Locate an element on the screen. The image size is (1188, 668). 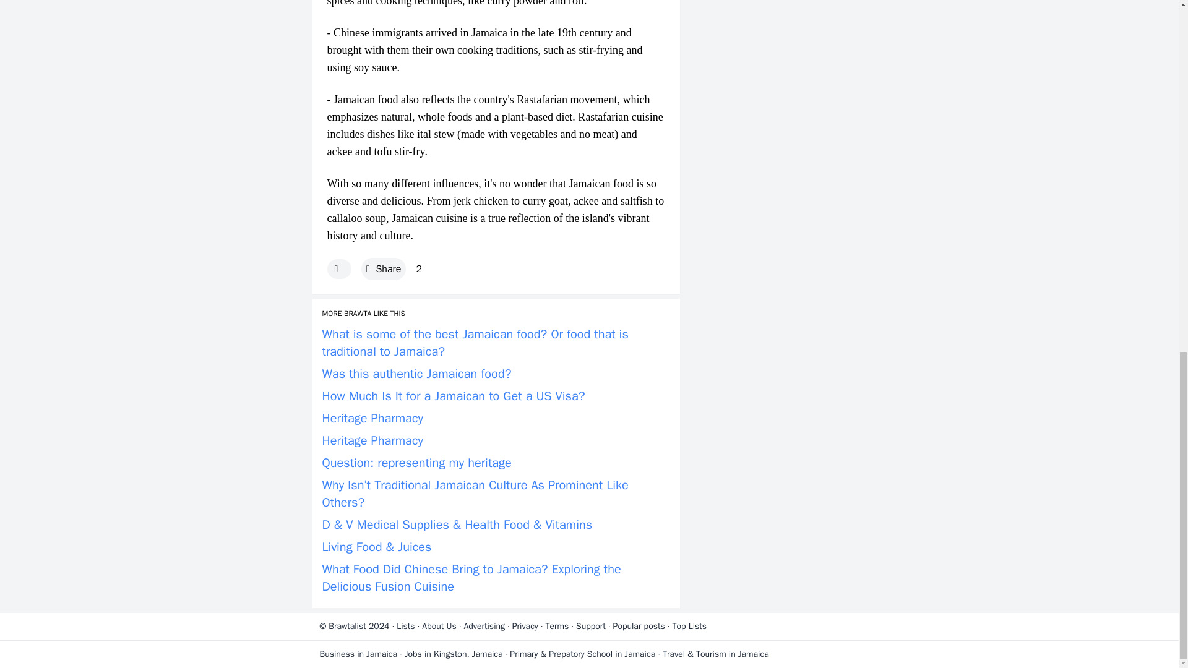
Was this authentic Jamaican food? is located at coordinates (416, 374).